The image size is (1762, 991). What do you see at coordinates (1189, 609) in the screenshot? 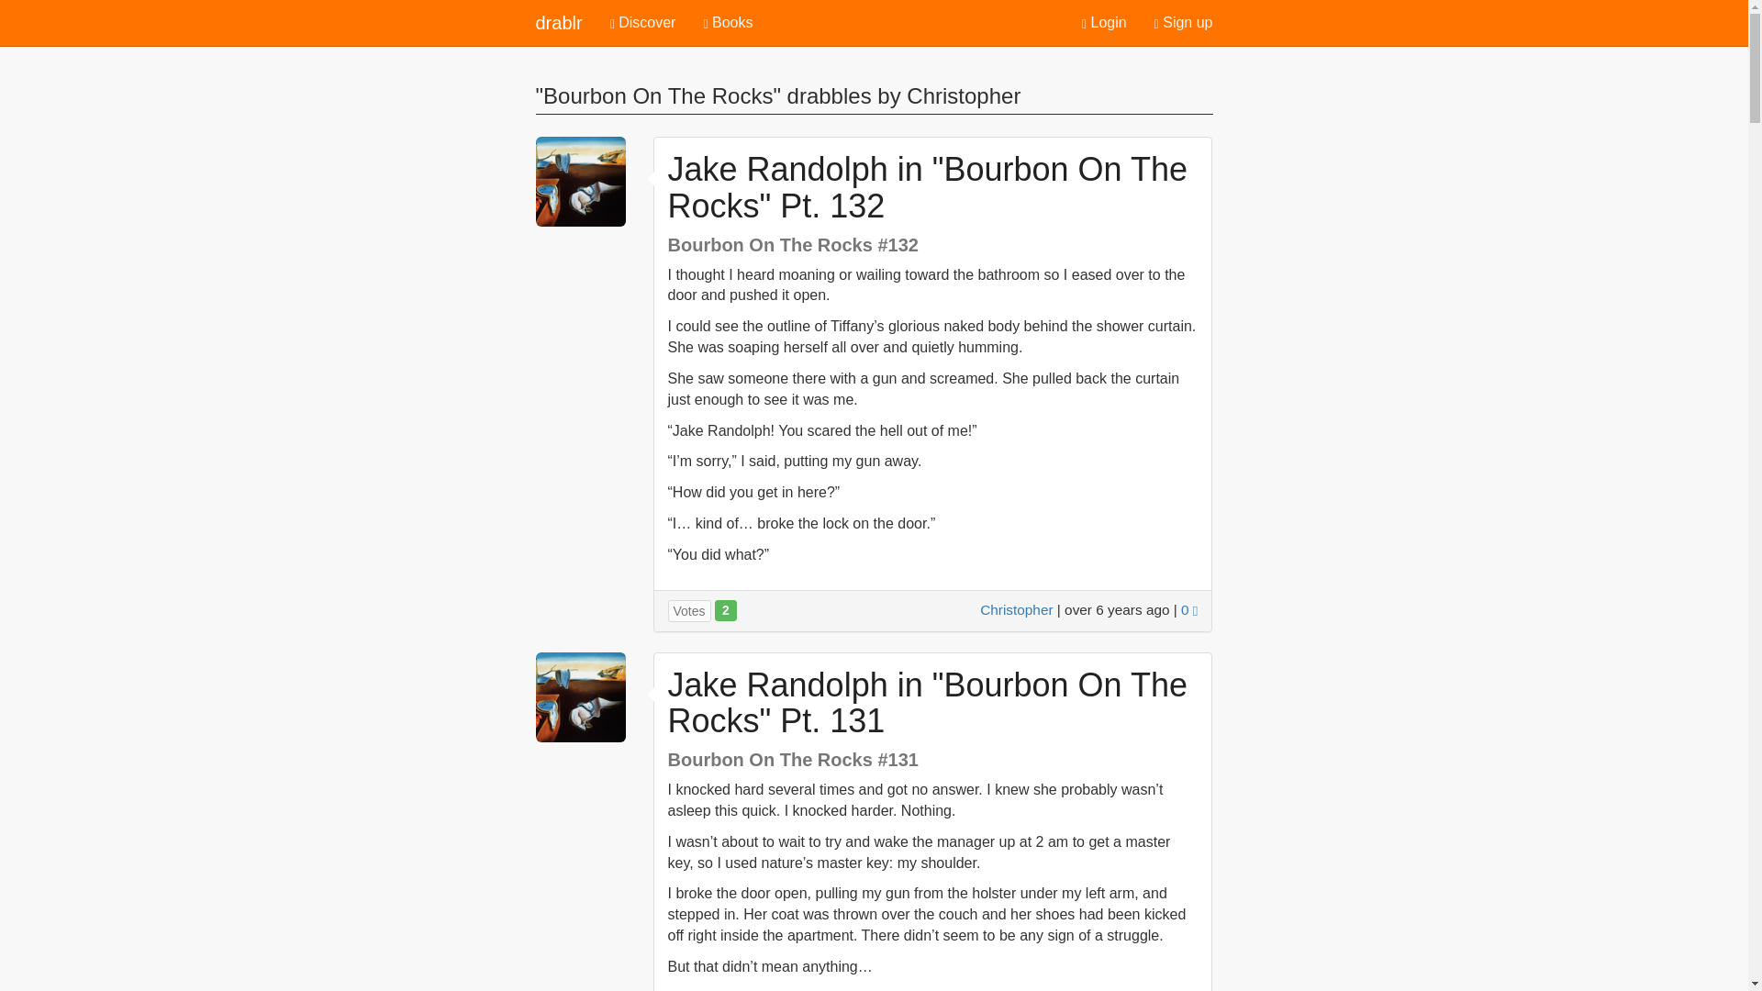
I see `Comments` at bounding box center [1189, 609].